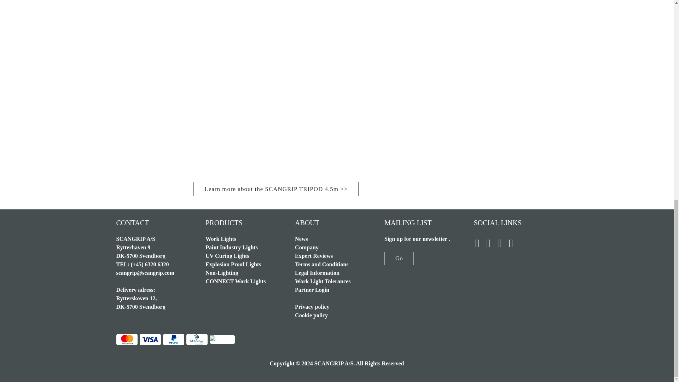  What do you see at coordinates (312, 290) in the screenshot?
I see `Go to the SCANGRIP Partnersite` at bounding box center [312, 290].